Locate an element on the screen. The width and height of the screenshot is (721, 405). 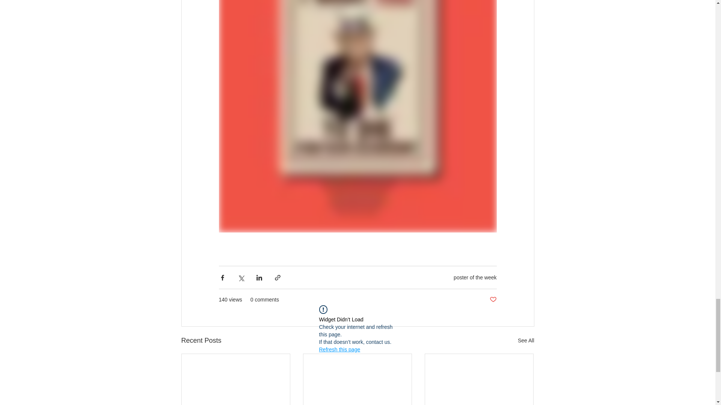
See All is located at coordinates (526, 340).